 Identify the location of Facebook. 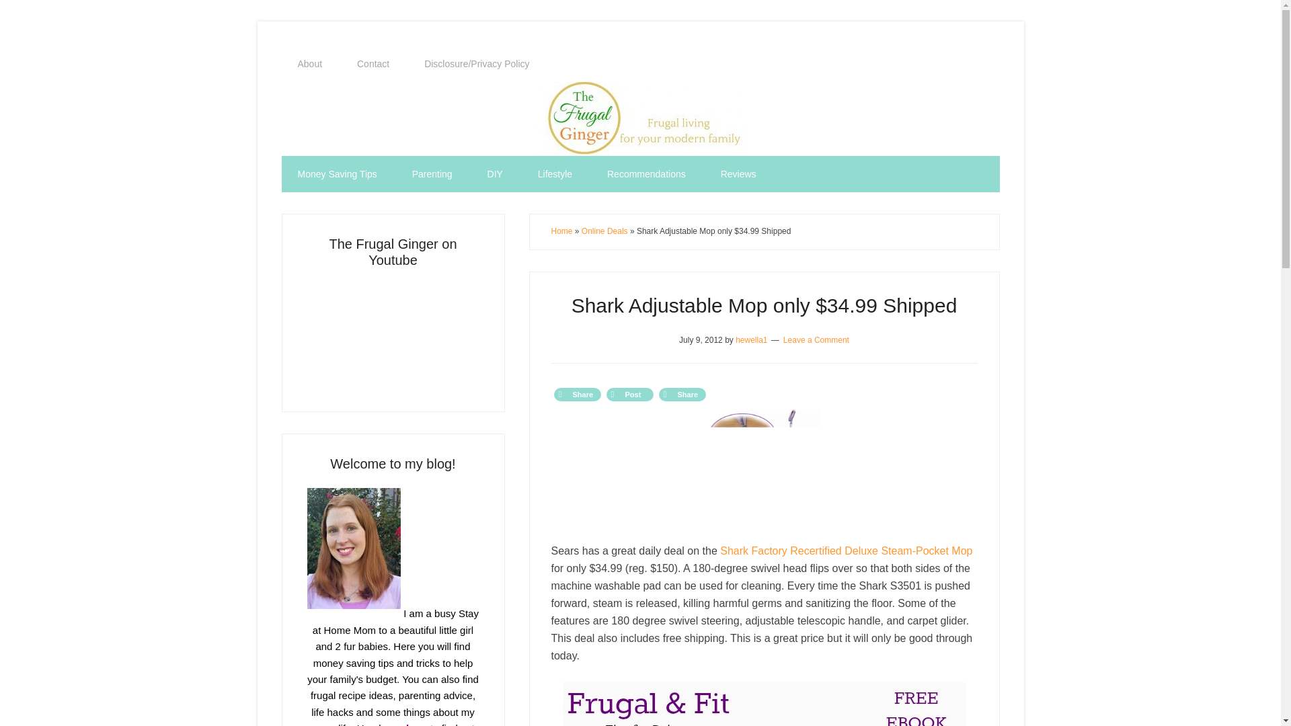
(577, 394).